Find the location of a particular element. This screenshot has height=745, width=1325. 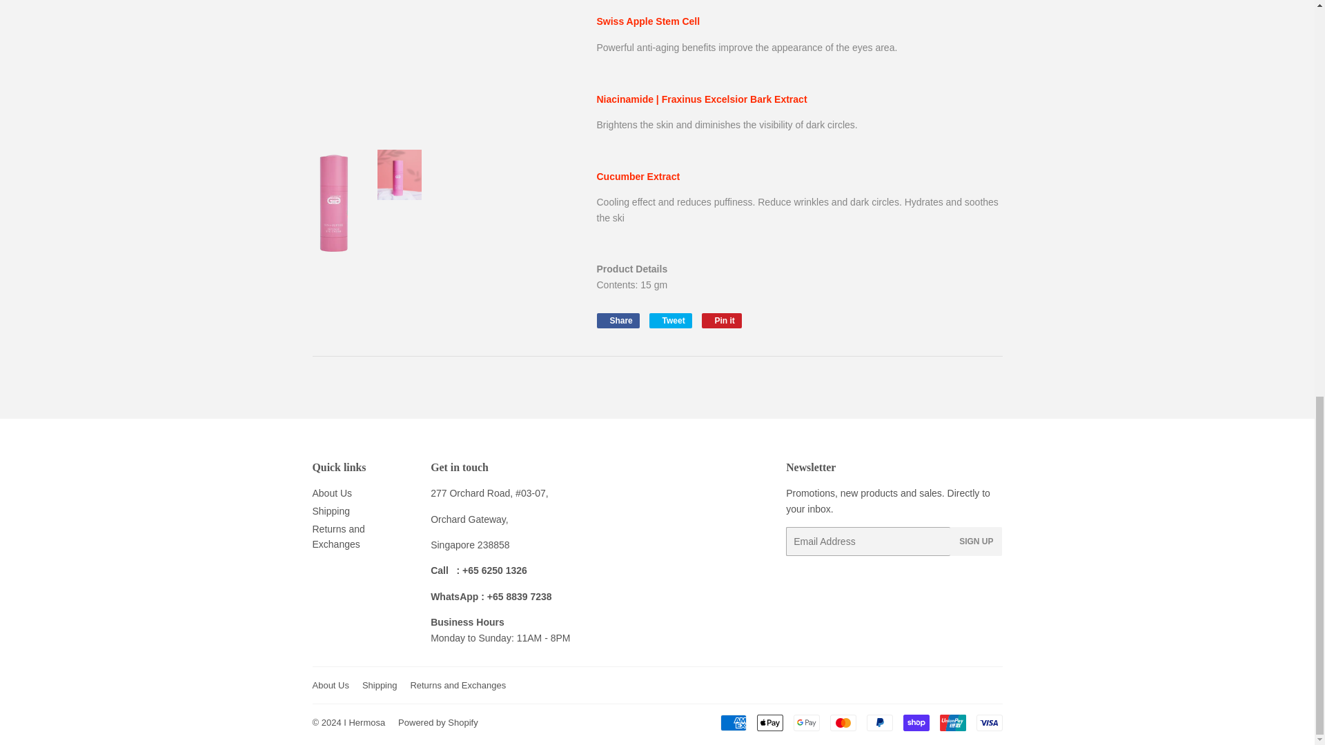

Google Pay is located at coordinates (807, 722).